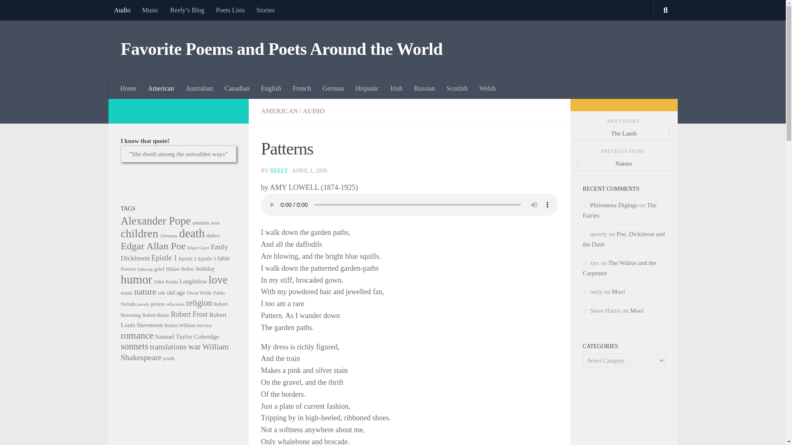 This screenshot has height=445, width=792. What do you see at coordinates (122, 10) in the screenshot?
I see `Audio` at bounding box center [122, 10].